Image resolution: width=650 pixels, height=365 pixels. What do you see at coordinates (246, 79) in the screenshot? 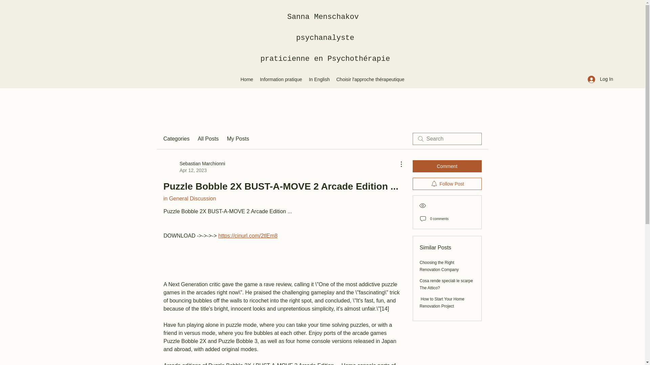
I see `Home` at bounding box center [246, 79].